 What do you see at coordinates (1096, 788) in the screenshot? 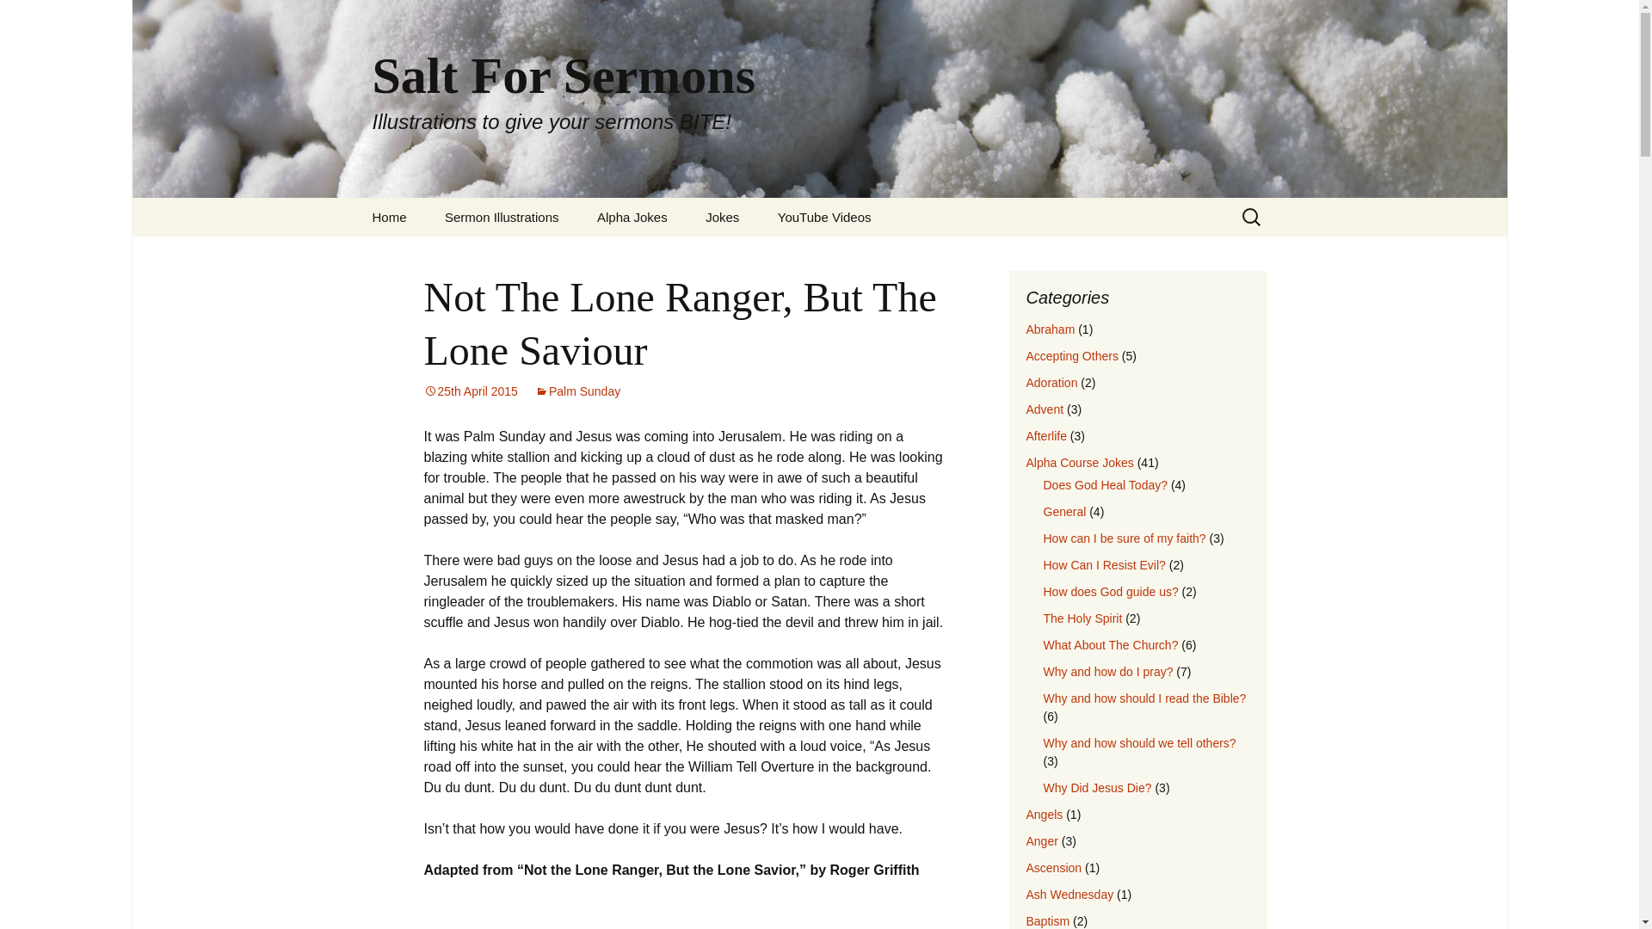
I see `Why Did Jesus Die?` at bounding box center [1096, 788].